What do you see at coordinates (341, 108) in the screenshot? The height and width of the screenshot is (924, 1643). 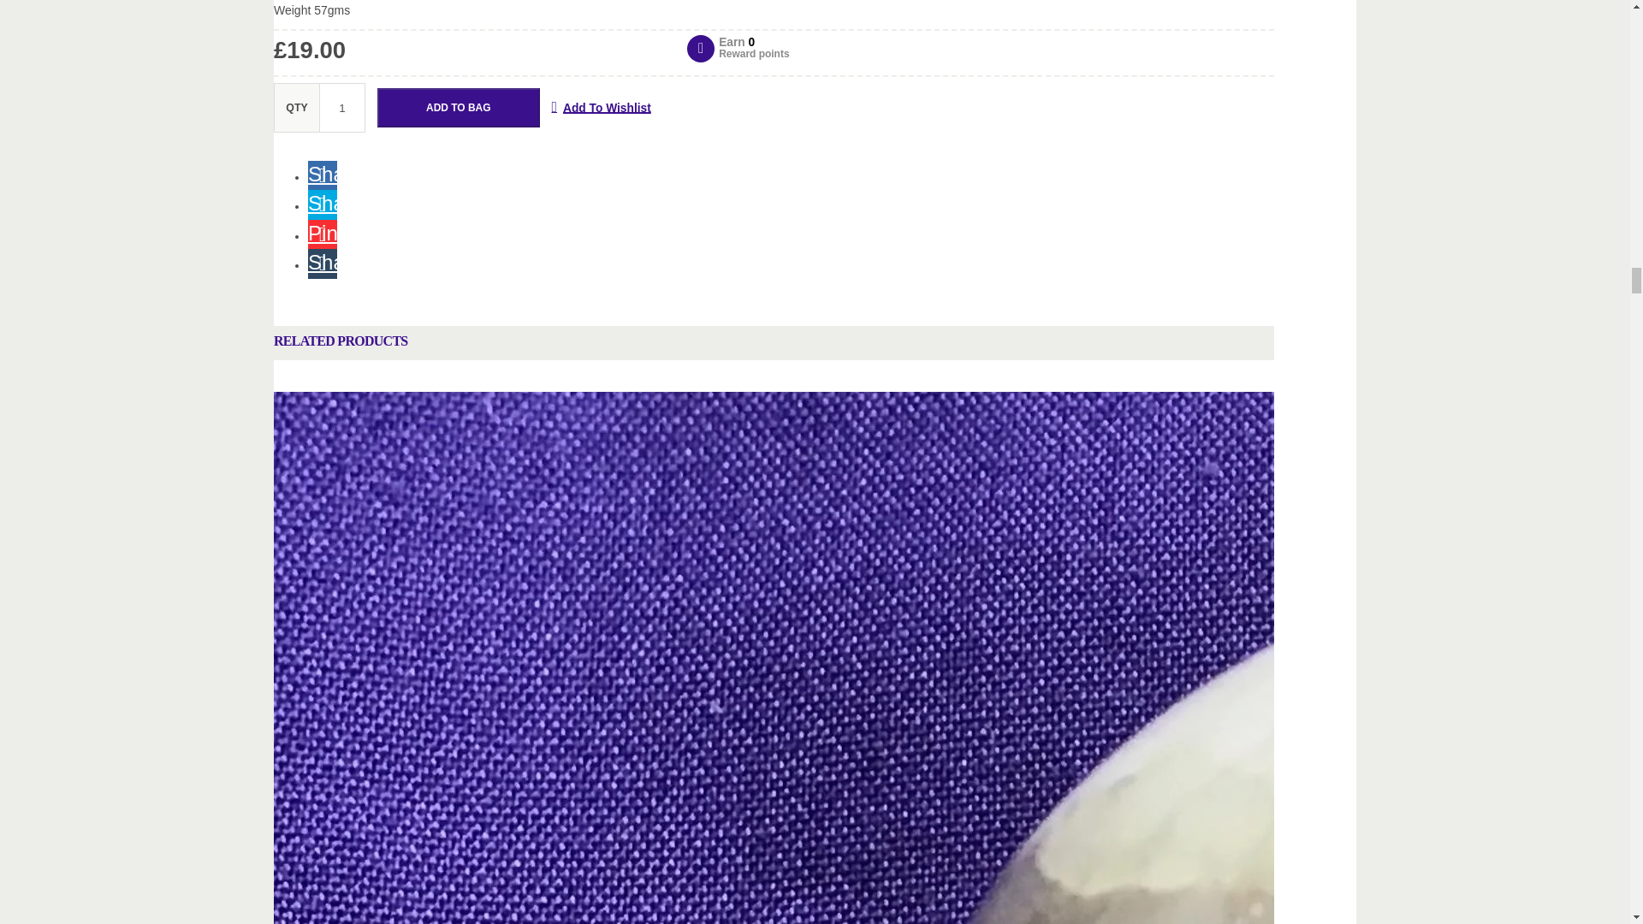 I see `1` at bounding box center [341, 108].